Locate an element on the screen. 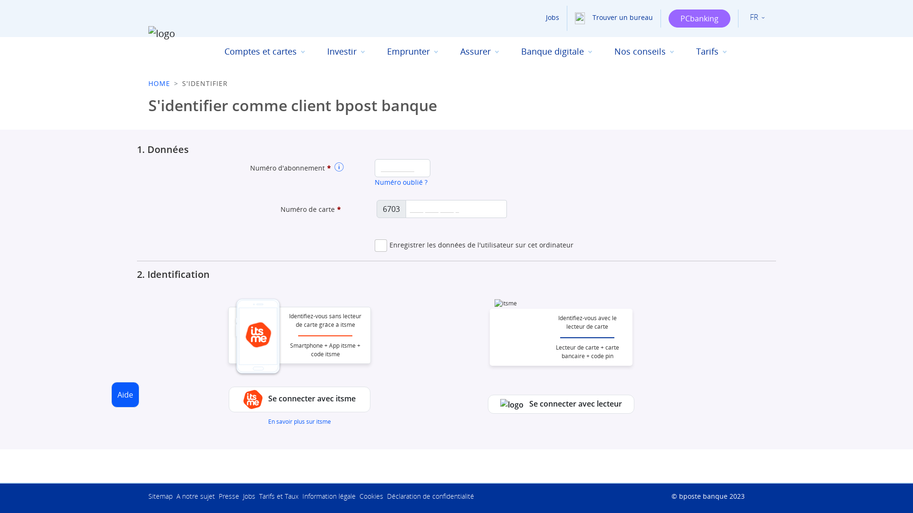 The width and height of the screenshot is (913, 513). Jobs is located at coordinates (251, 496).